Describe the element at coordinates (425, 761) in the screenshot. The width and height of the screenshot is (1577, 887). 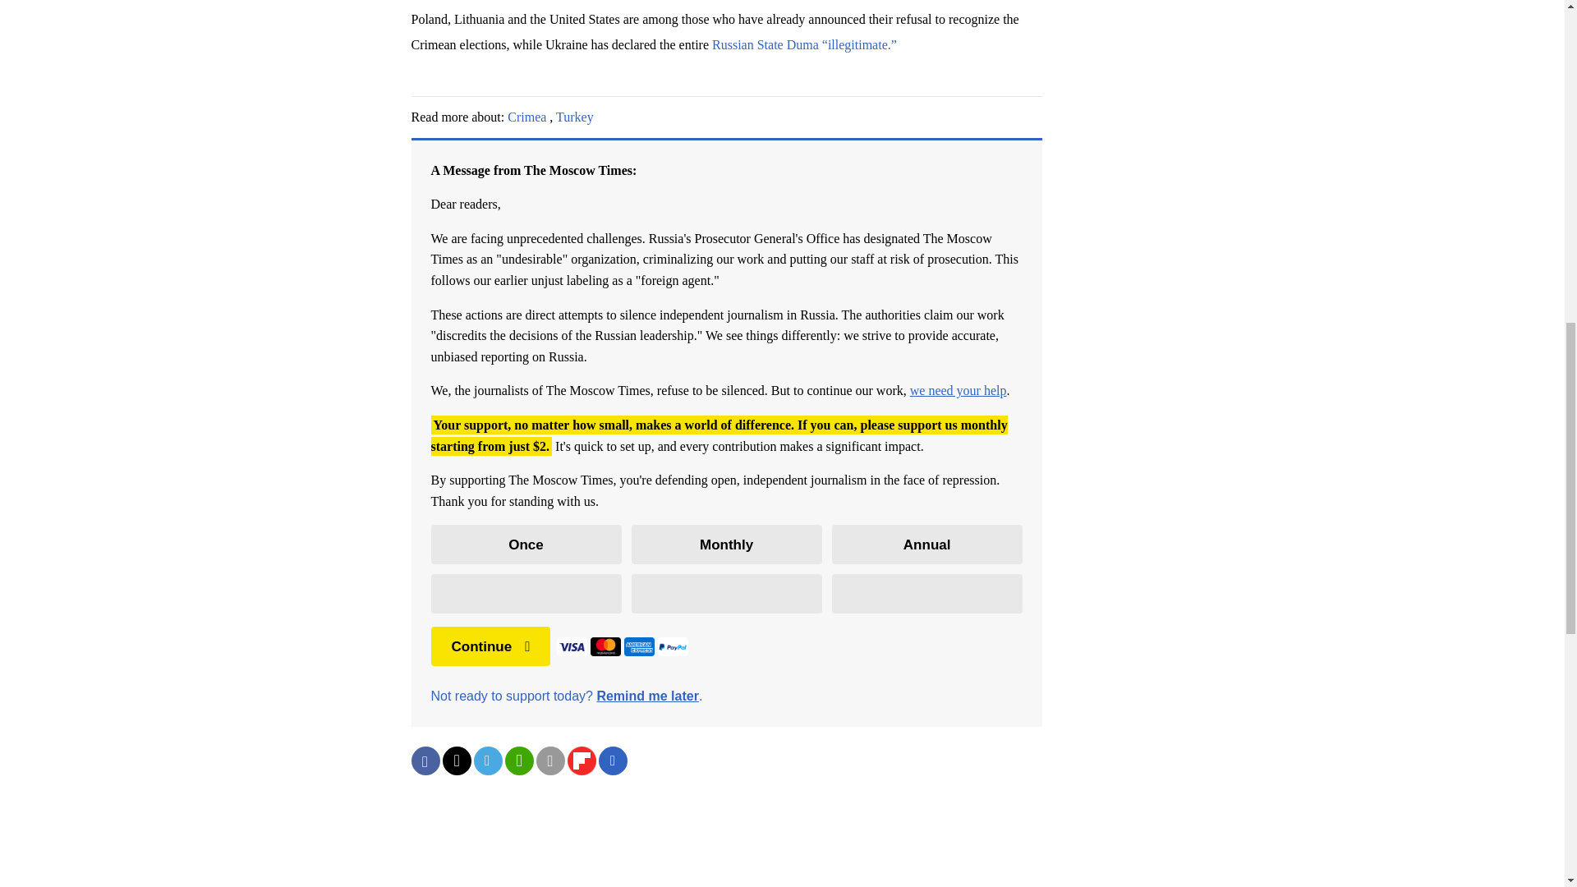
I see `Share on Facebook` at that location.